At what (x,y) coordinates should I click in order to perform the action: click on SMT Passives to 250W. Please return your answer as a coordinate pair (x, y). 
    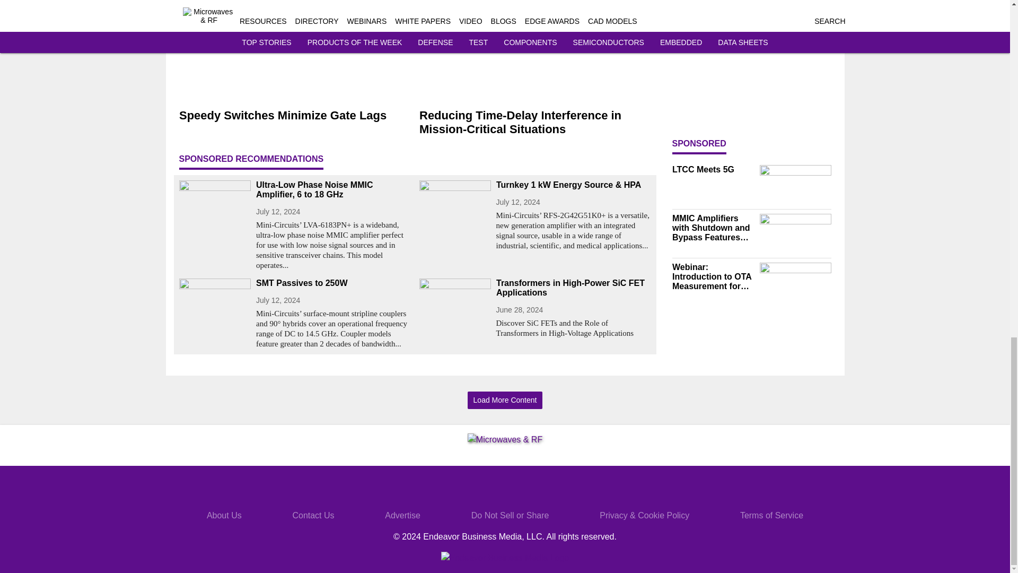
    Looking at the image, I should click on (333, 283).